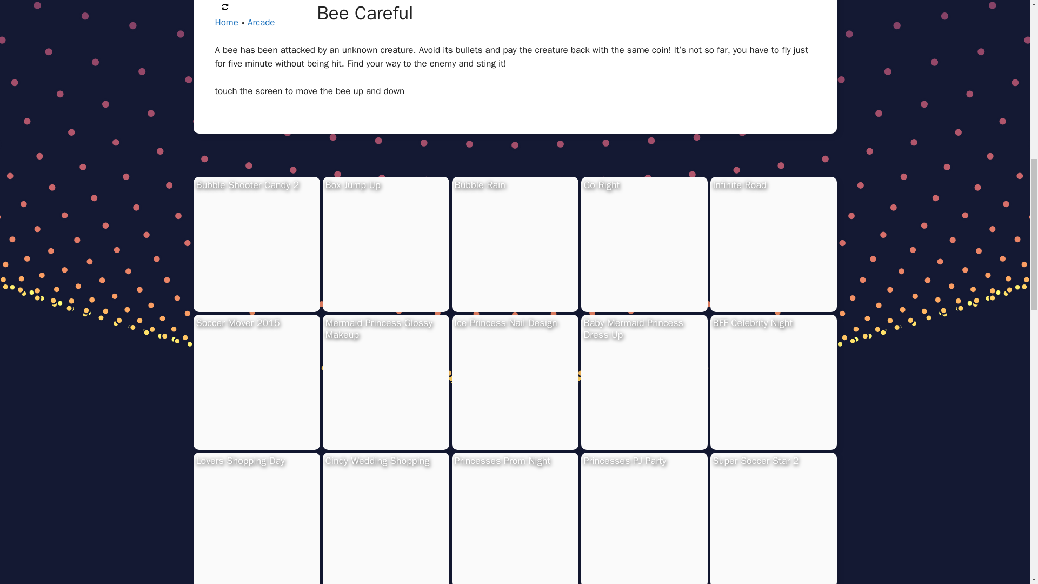 Image resolution: width=1038 pixels, height=584 pixels. What do you see at coordinates (738, 185) in the screenshot?
I see `Infinite Road` at bounding box center [738, 185].